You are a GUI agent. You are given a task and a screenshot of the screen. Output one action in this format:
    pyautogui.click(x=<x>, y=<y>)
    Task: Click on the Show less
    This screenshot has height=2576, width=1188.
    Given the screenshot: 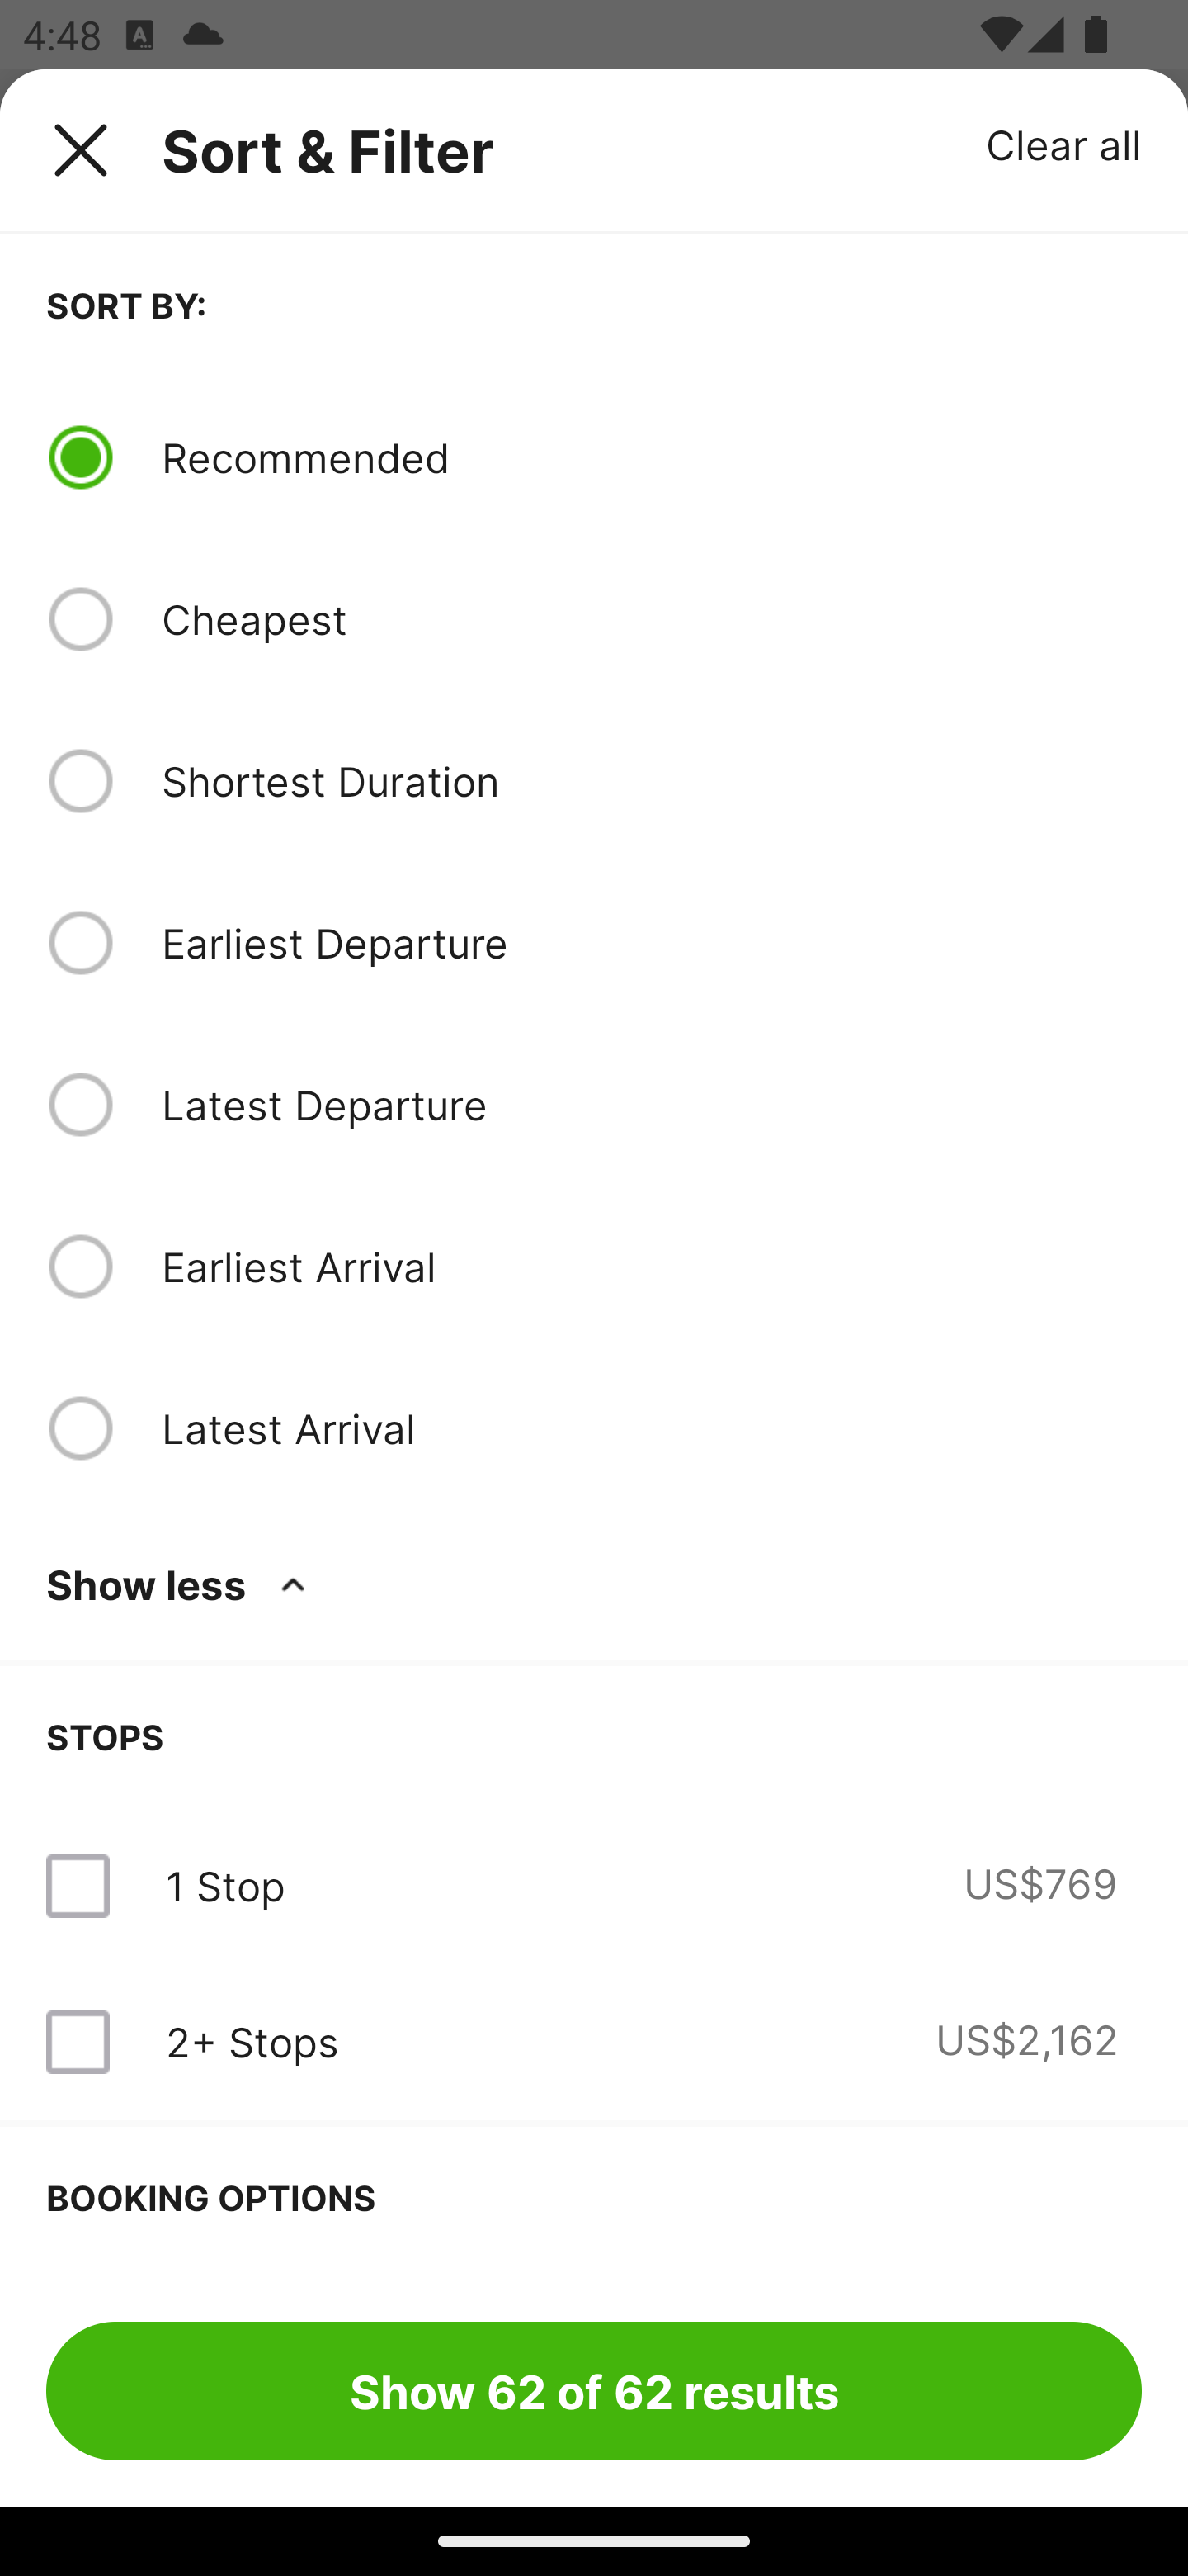 What is the action you would take?
    pyautogui.click(x=181, y=1584)
    